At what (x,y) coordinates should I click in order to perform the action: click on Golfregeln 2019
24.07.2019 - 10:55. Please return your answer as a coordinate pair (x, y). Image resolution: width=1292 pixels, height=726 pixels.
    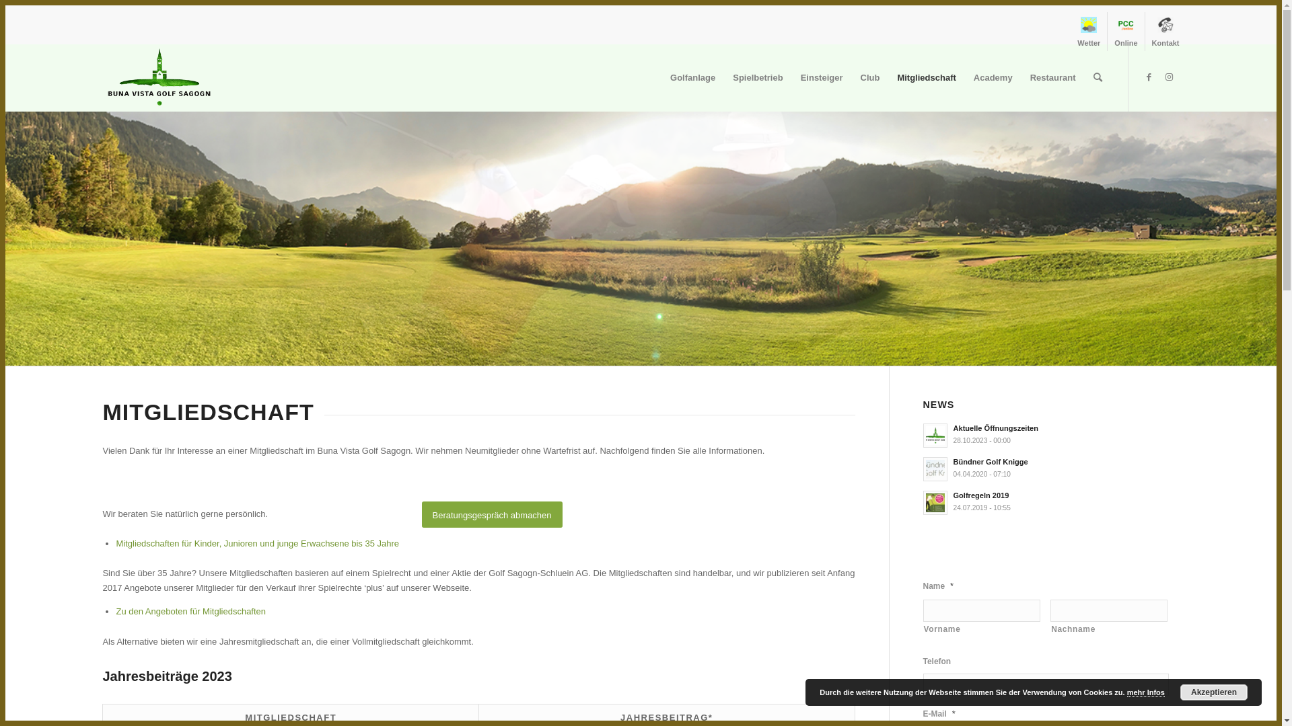
    Looking at the image, I should click on (1051, 501).